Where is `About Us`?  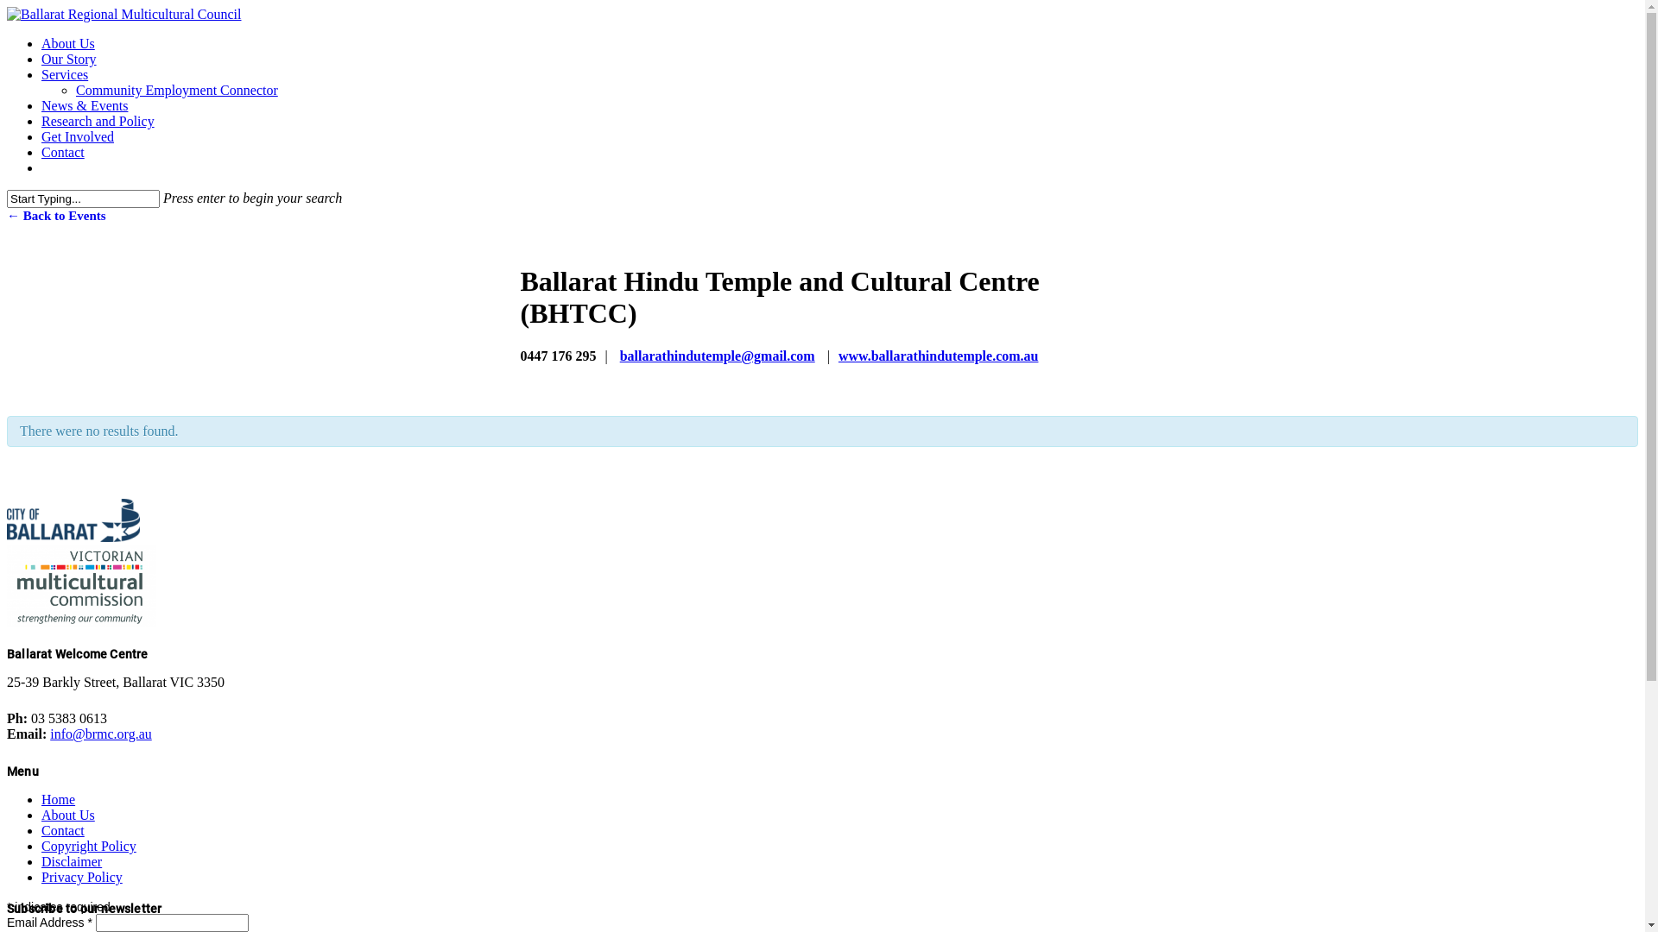 About Us is located at coordinates (68, 43).